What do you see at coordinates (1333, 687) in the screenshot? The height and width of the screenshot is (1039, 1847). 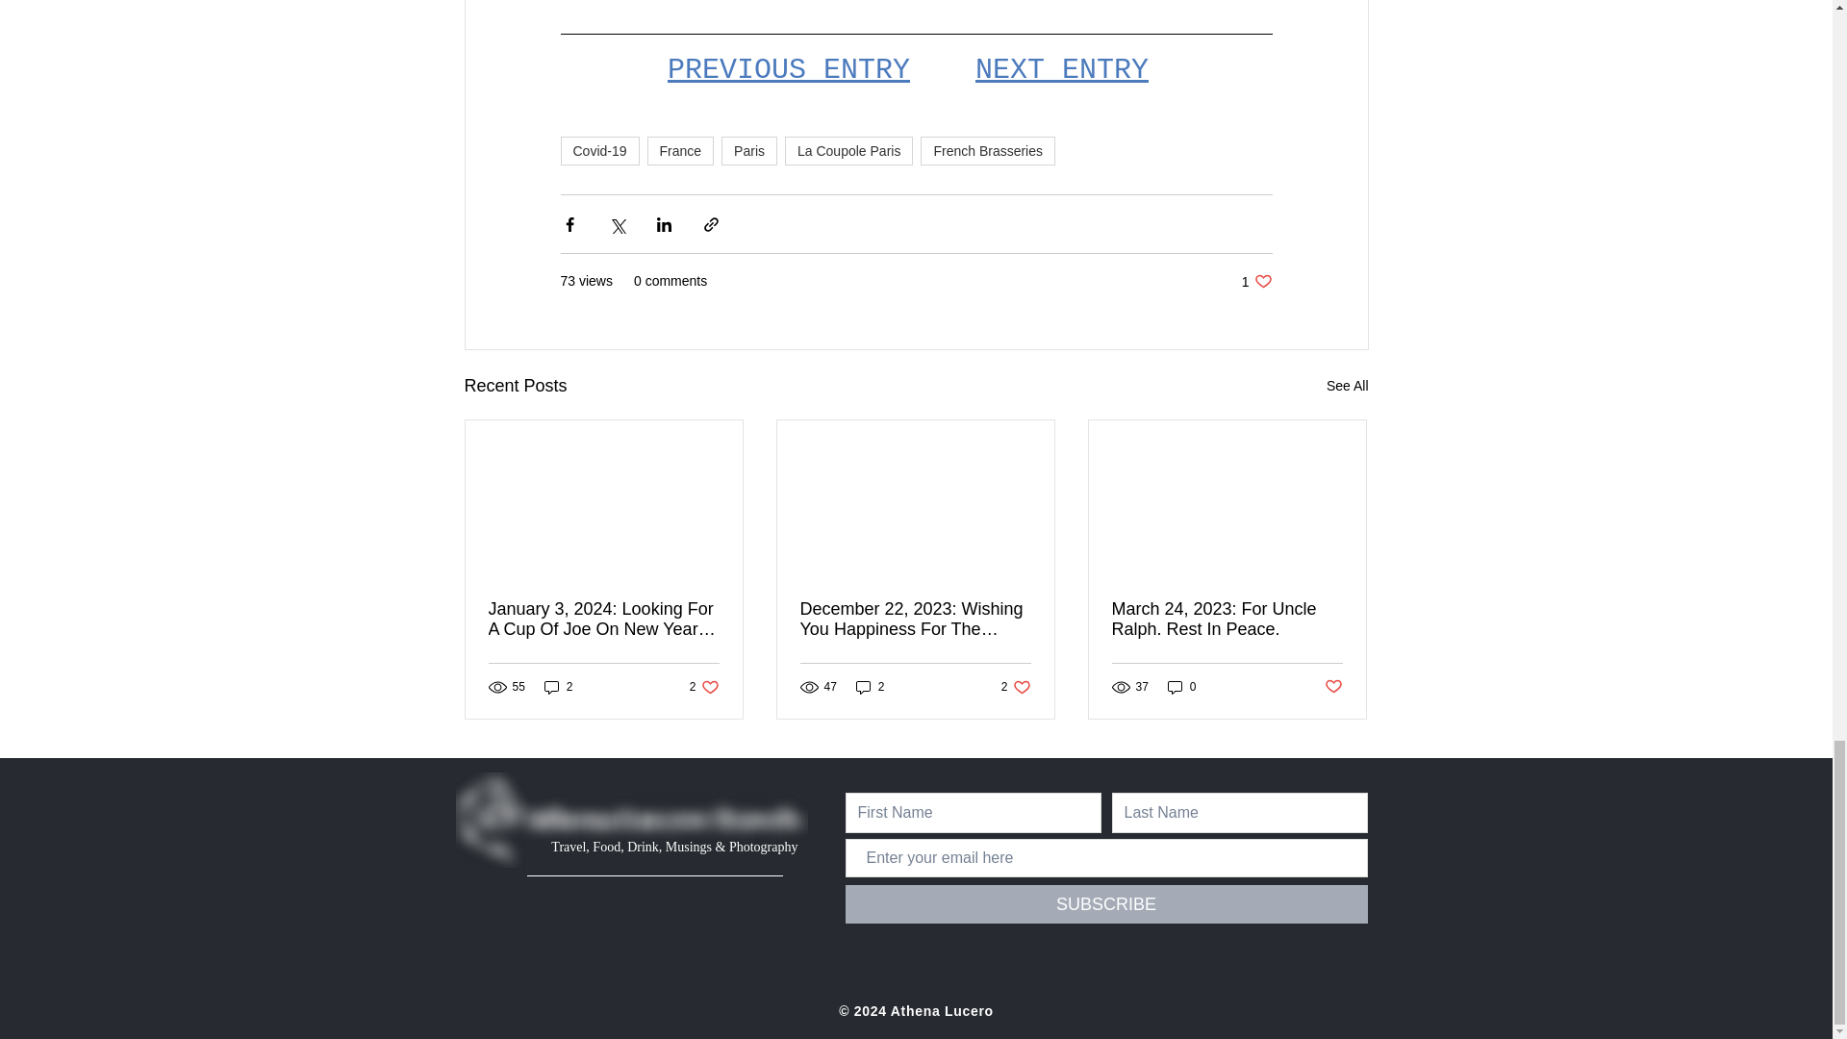 I see `See All` at bounding box center [1333, 687].